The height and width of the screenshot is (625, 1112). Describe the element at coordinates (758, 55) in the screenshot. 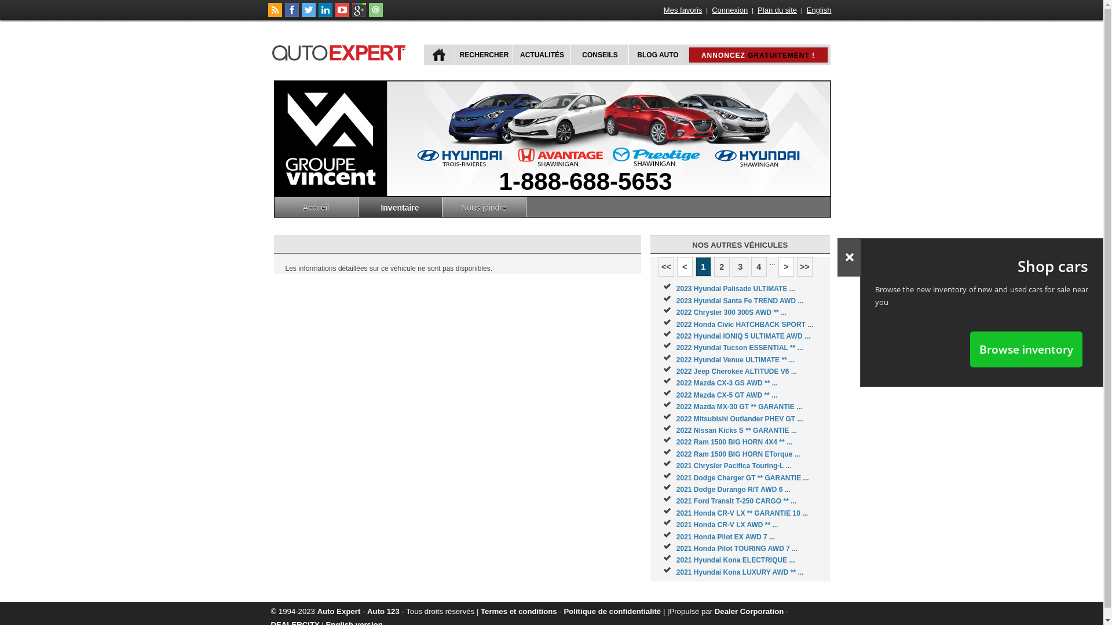

I see `ANNONCEZ GRATUITEMENT !` at that location.